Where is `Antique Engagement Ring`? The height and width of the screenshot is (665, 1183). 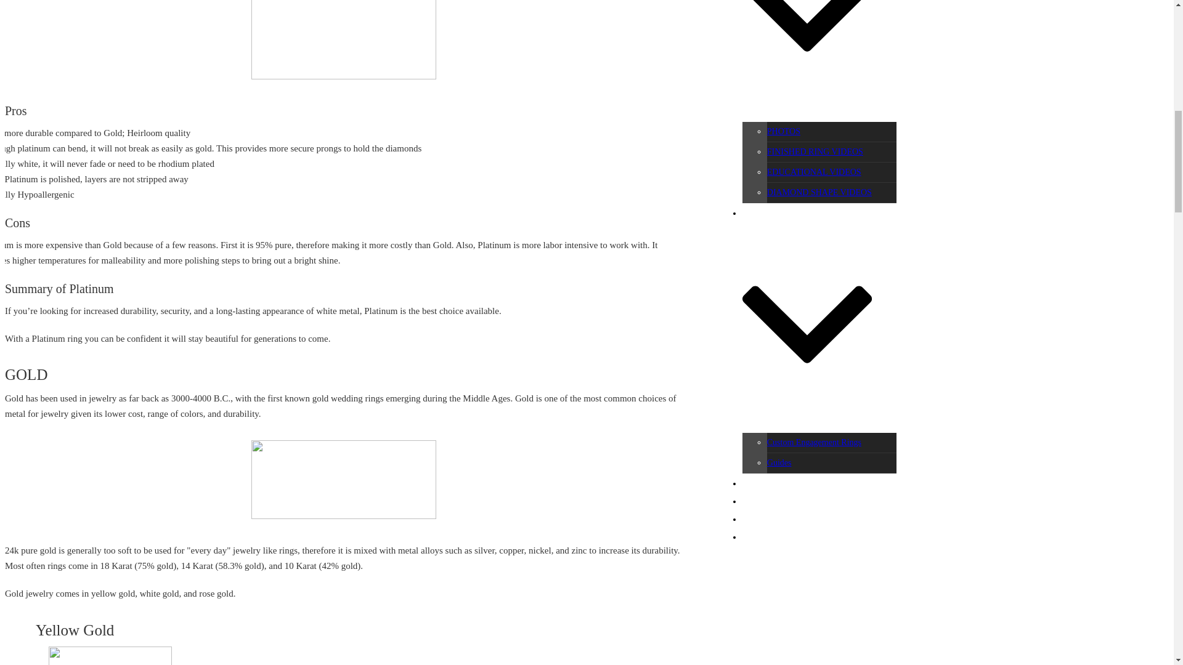
Antique Engagement Ring is located at coordinates (344, 39).